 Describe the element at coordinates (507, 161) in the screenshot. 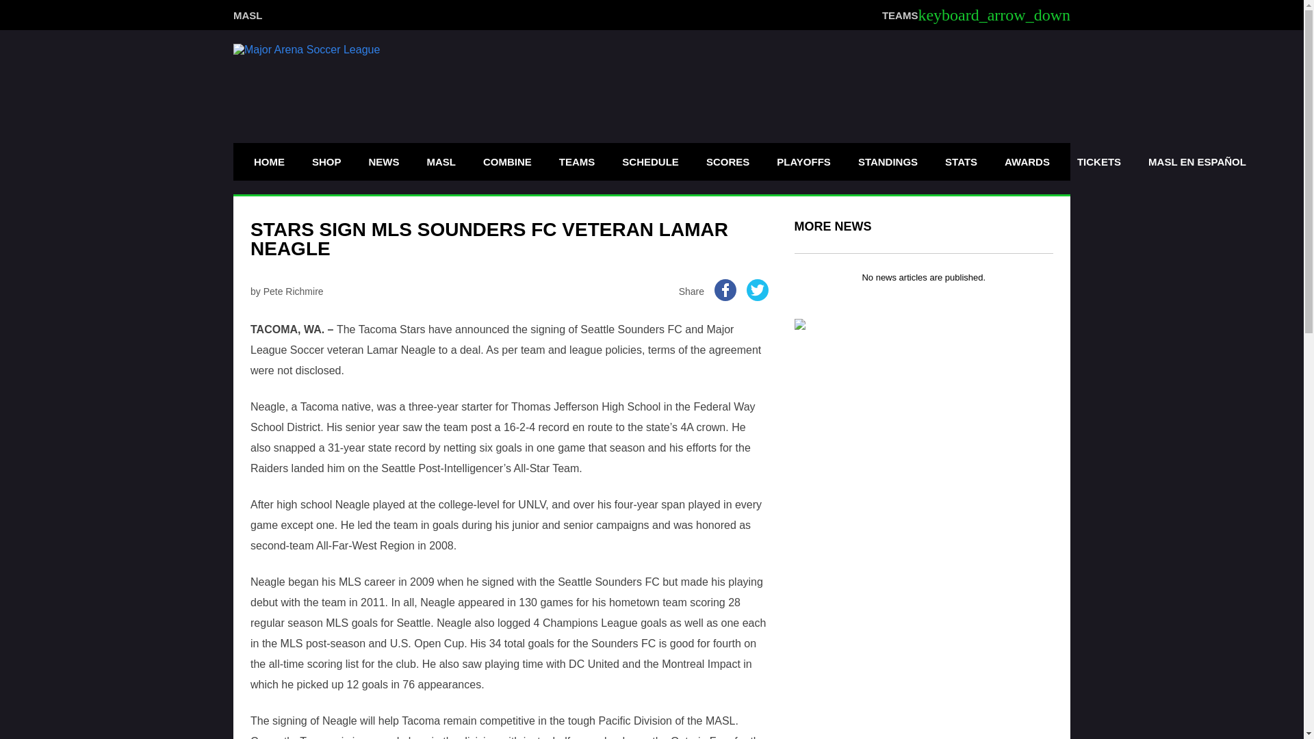

I see `COMBINE` at that location.